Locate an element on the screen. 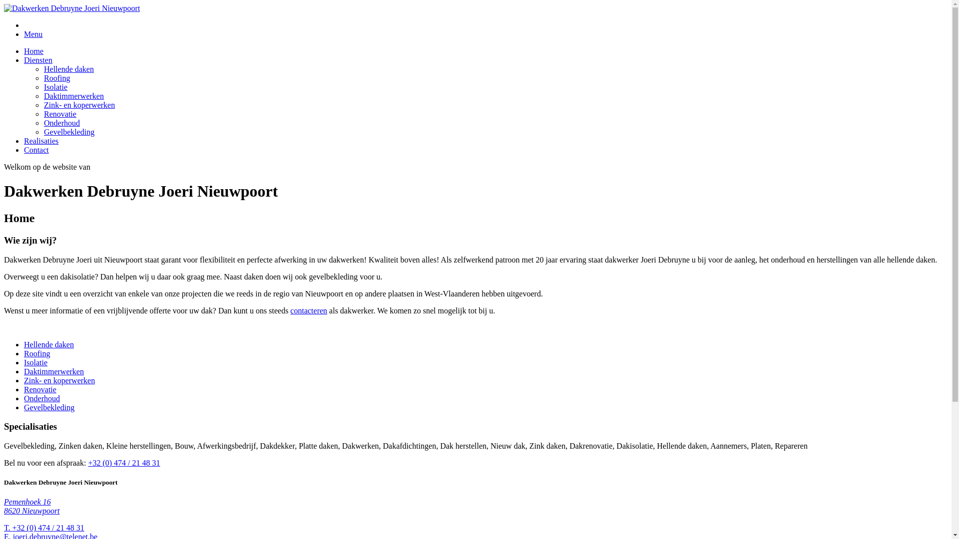 The height and width of the screenshot is (539, 959). Isolatie is located at coordinates (56, 87).